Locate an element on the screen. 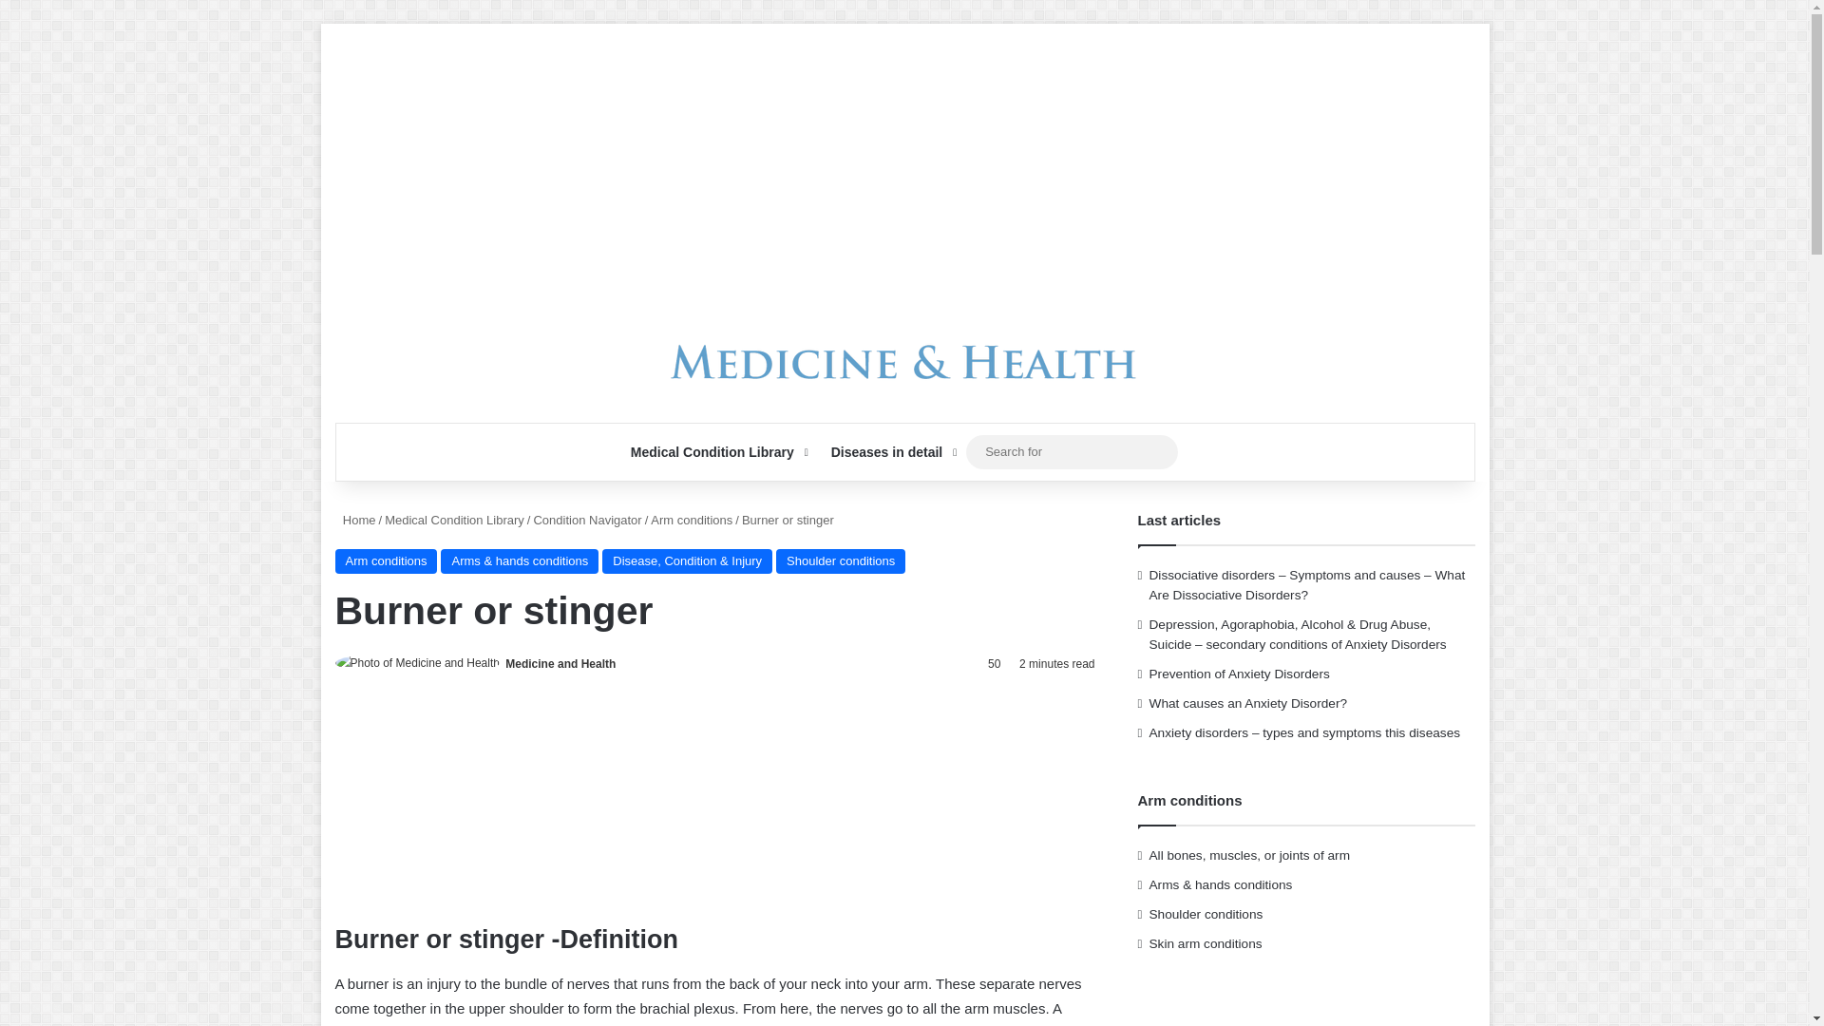 This screenshot has height=1026, width=1824. Deutsch is located at coordinates (893, 28).